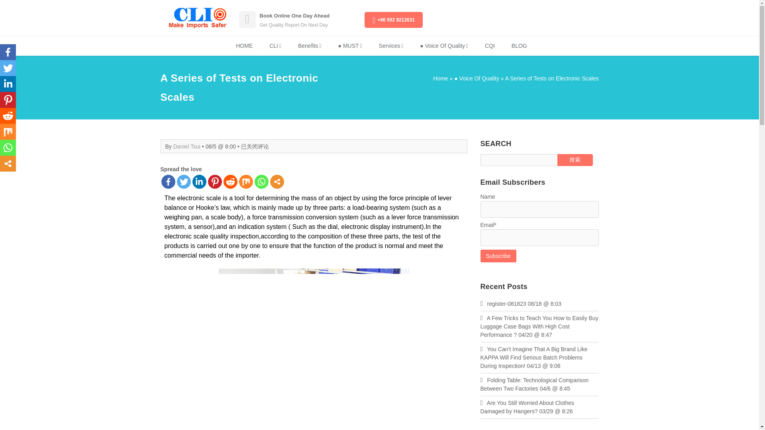 This screenshot has height=430, width=765. What do you see at coordinates (8, 68) in the screenshot?
I see `Twitter` at bounding box center [8, 68].